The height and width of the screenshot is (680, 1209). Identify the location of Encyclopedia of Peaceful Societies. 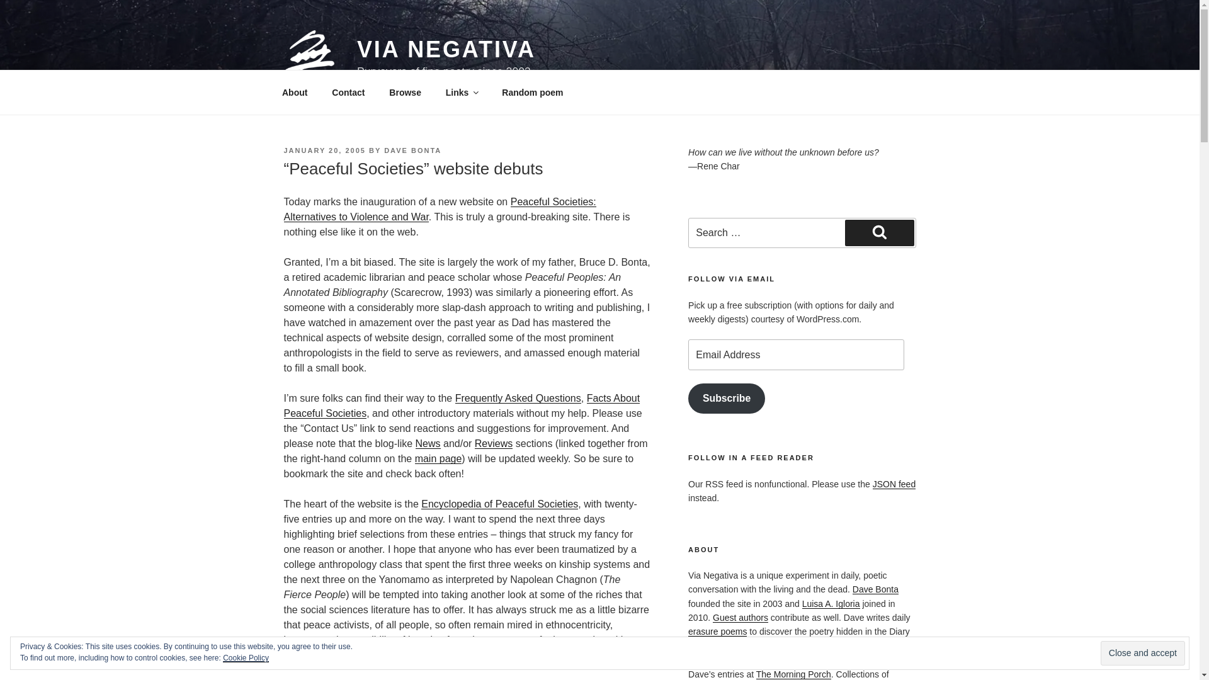
(499, 504).